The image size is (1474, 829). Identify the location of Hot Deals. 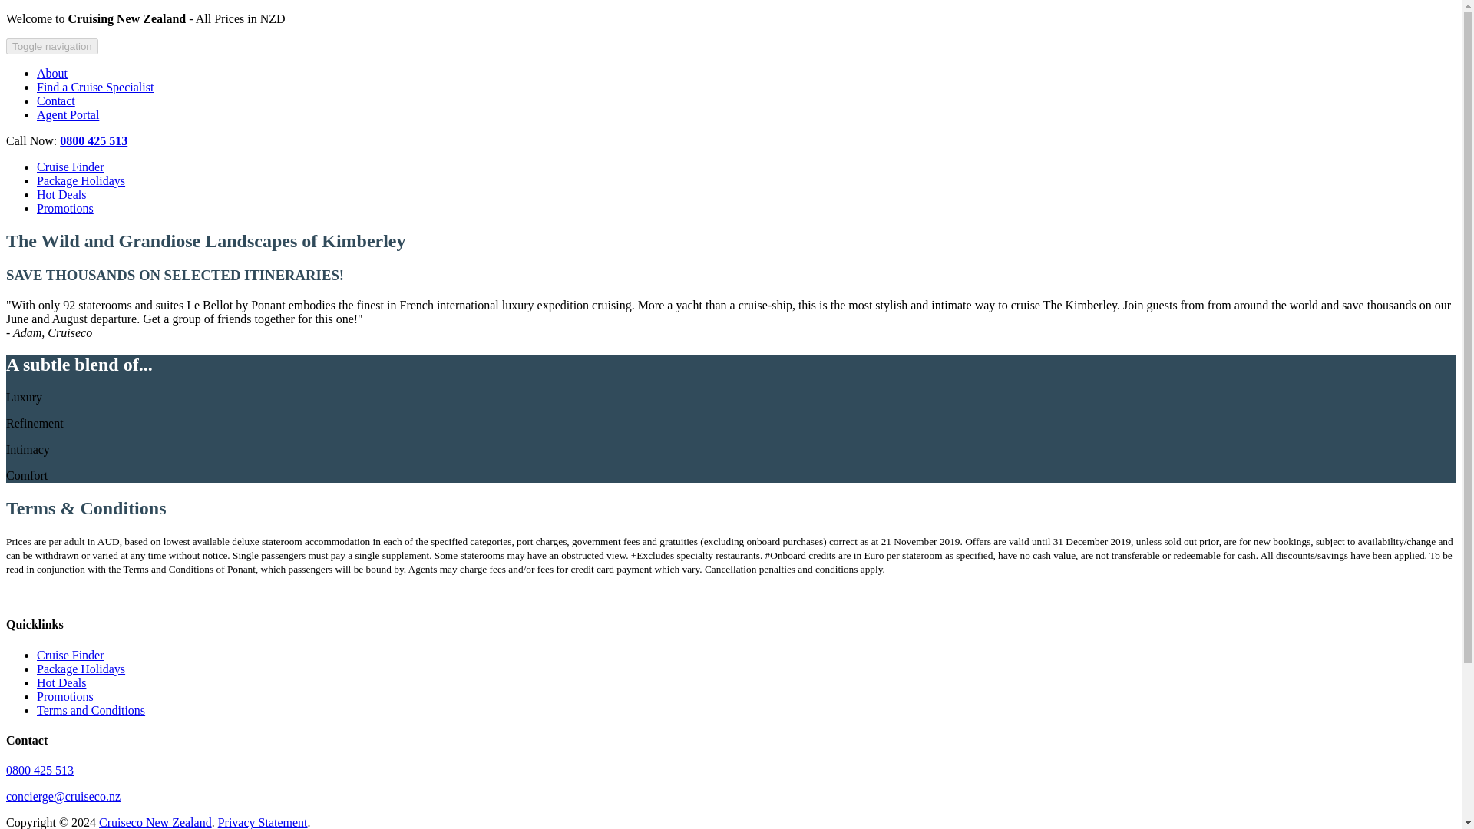
(61, 682).